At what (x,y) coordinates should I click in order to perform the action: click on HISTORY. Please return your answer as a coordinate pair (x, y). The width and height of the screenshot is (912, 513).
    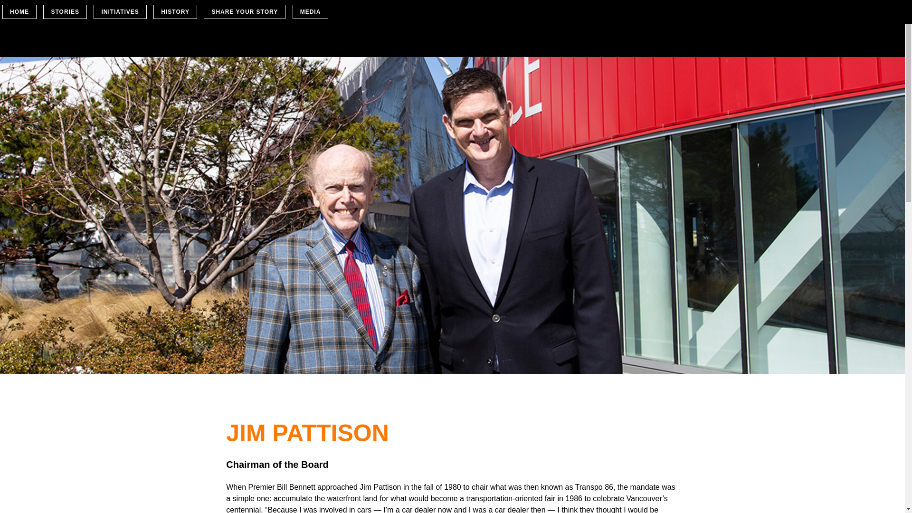
    Looking at the image, I should click on (175, 12).